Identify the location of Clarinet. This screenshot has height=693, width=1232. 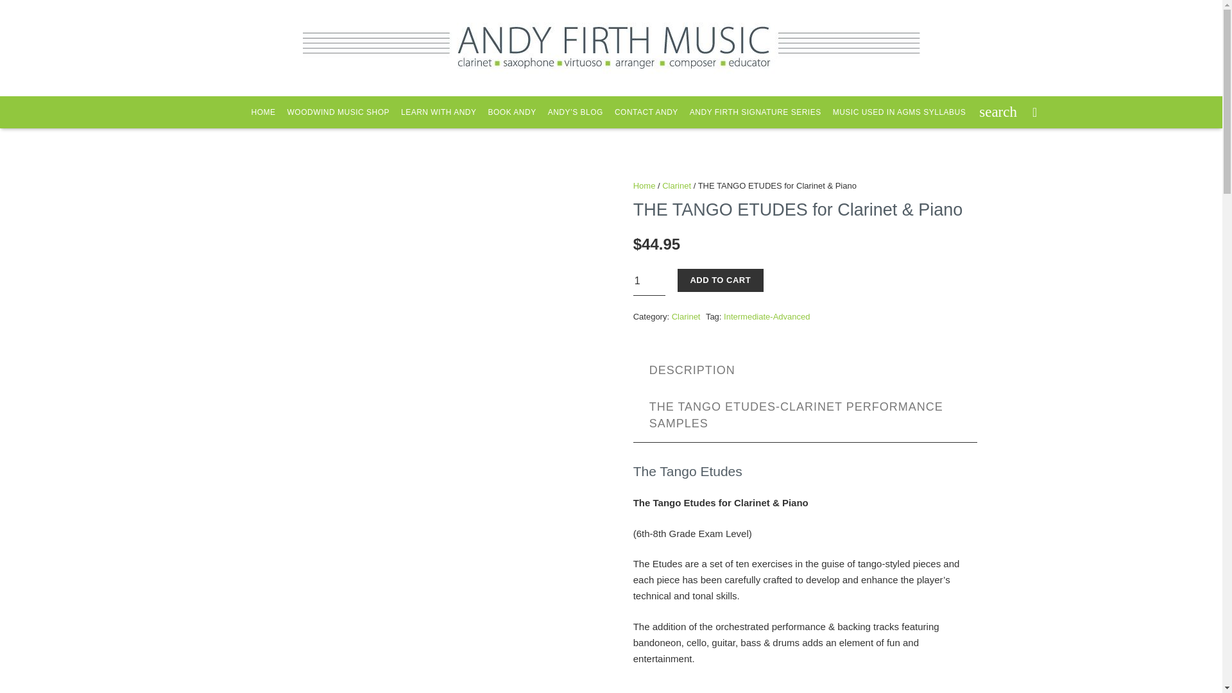
(686, 317).